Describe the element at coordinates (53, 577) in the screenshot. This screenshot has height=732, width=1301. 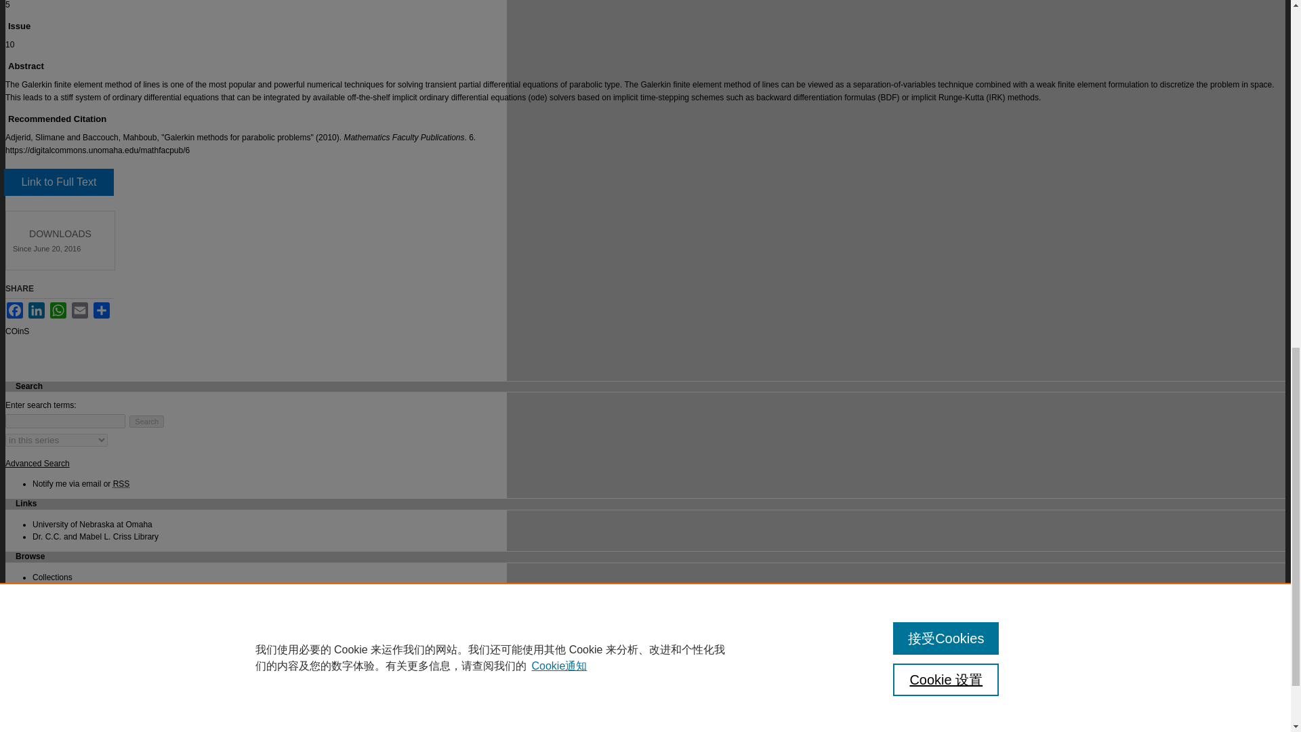
I see `Browse by Collections` at that location.